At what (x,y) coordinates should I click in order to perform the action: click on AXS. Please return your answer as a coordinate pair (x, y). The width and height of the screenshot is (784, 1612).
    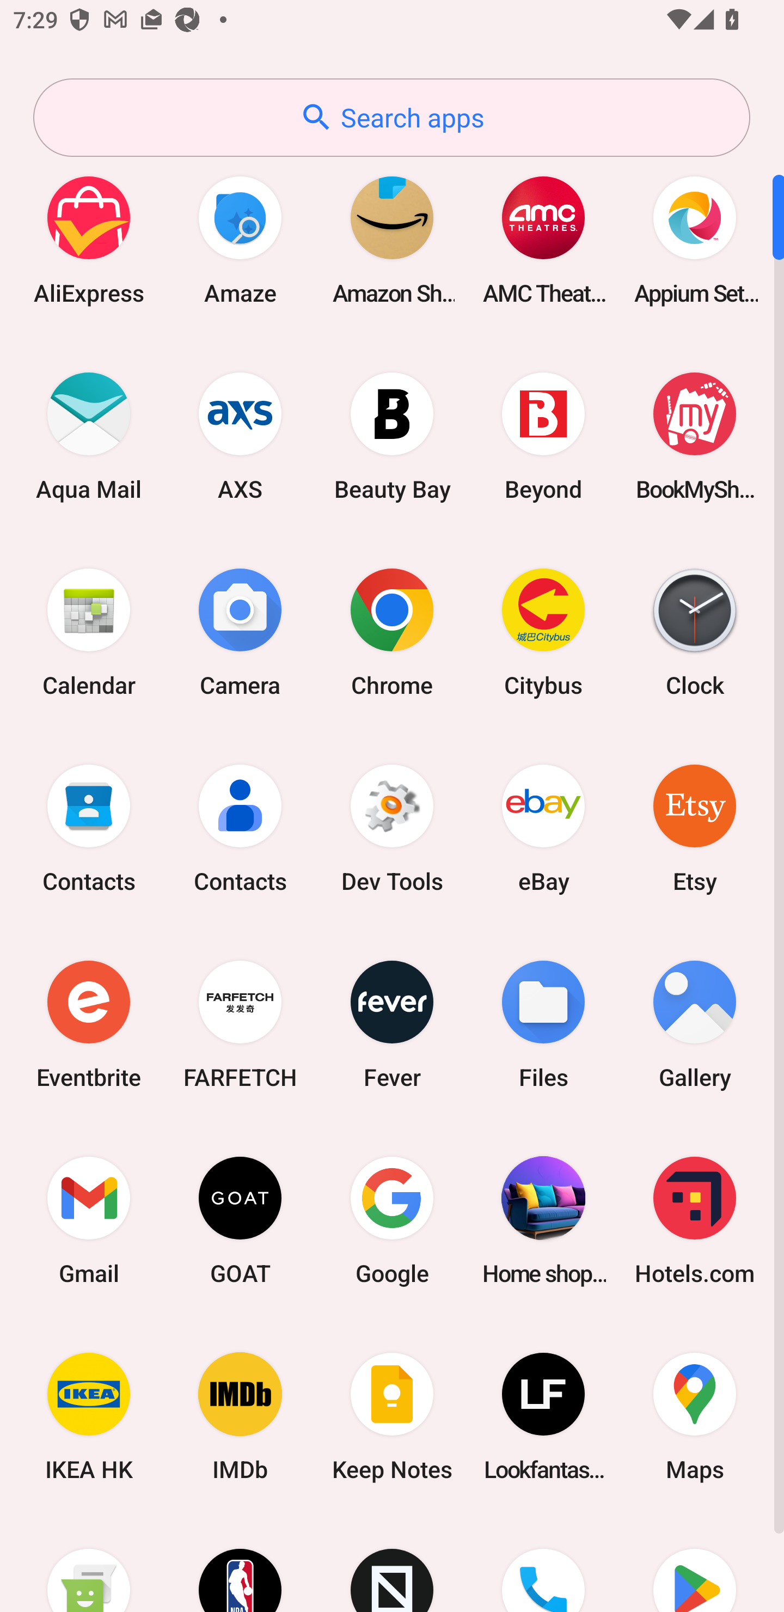
    Looking at the image, I should click on (240, 436).